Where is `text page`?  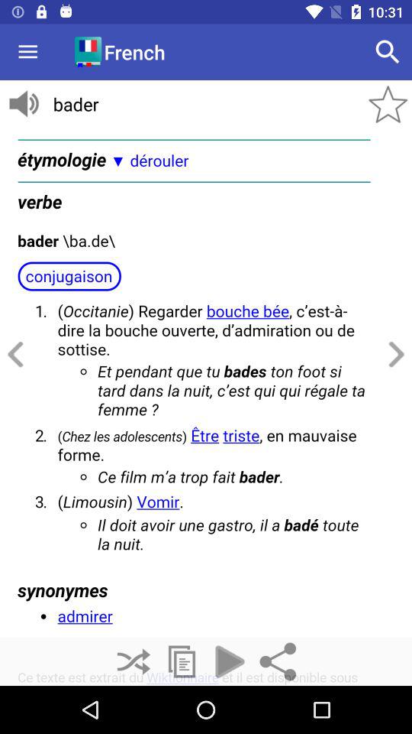
text page is located at coordinates (206, 407).